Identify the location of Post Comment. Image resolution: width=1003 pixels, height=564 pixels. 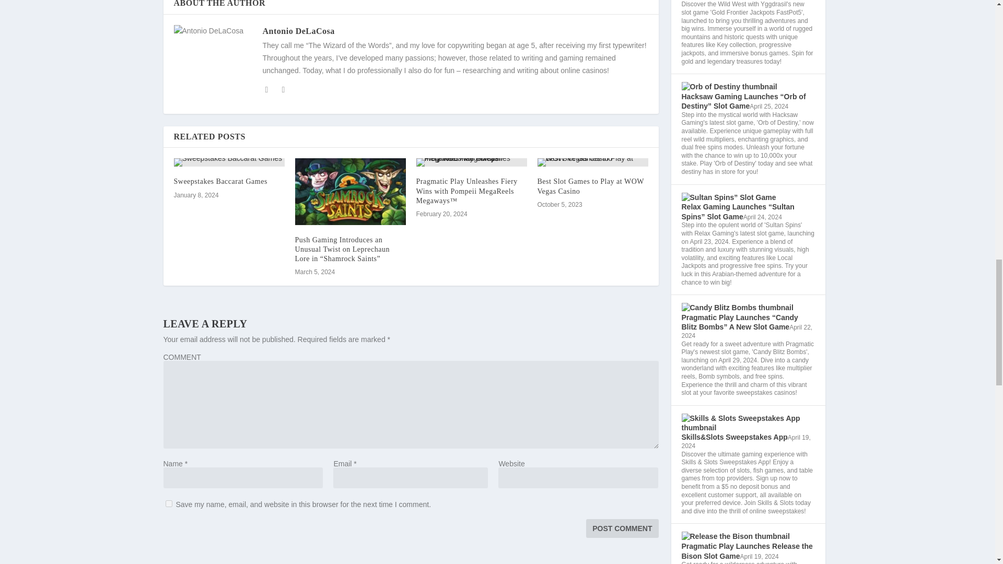
(622, 528).